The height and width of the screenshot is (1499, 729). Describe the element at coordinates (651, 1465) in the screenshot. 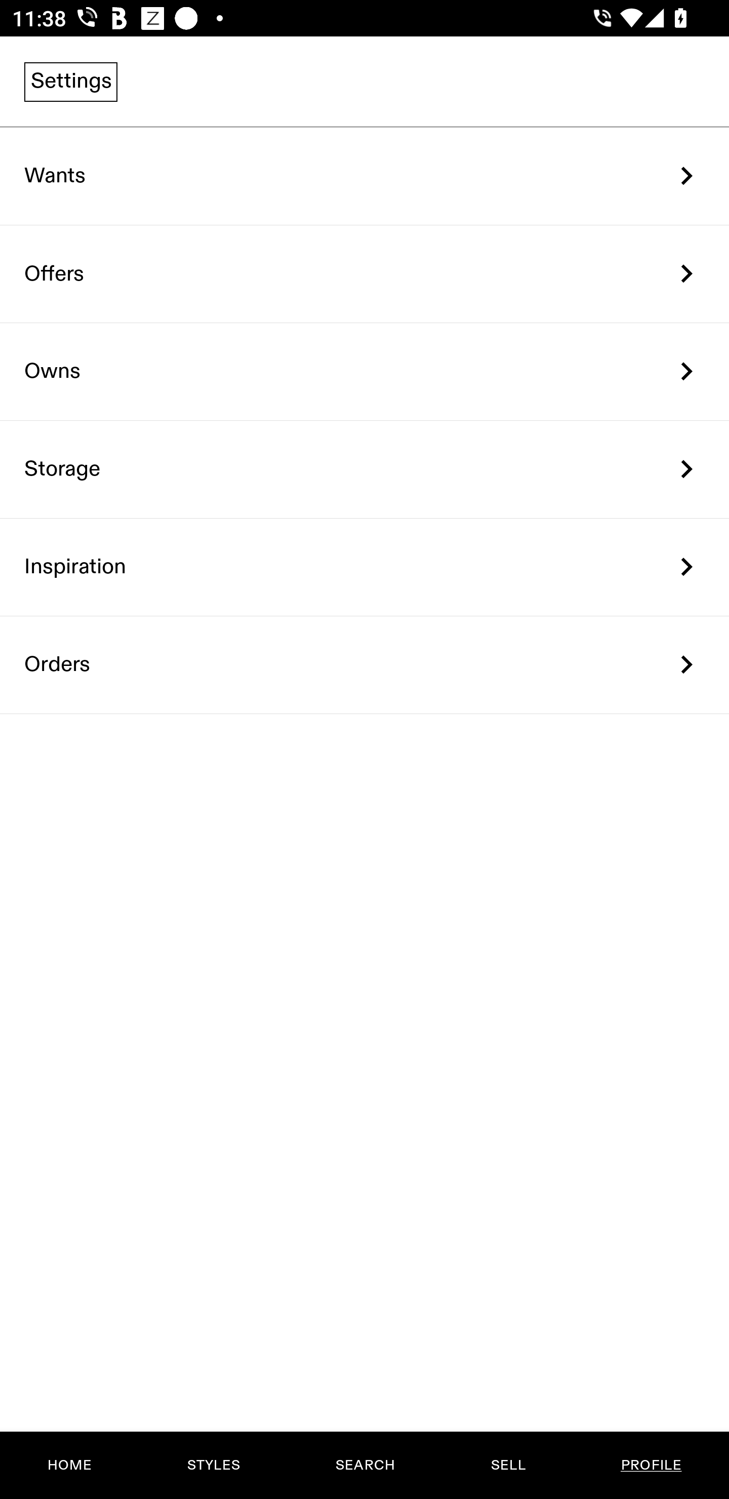

I see `PROFILE` at that location.